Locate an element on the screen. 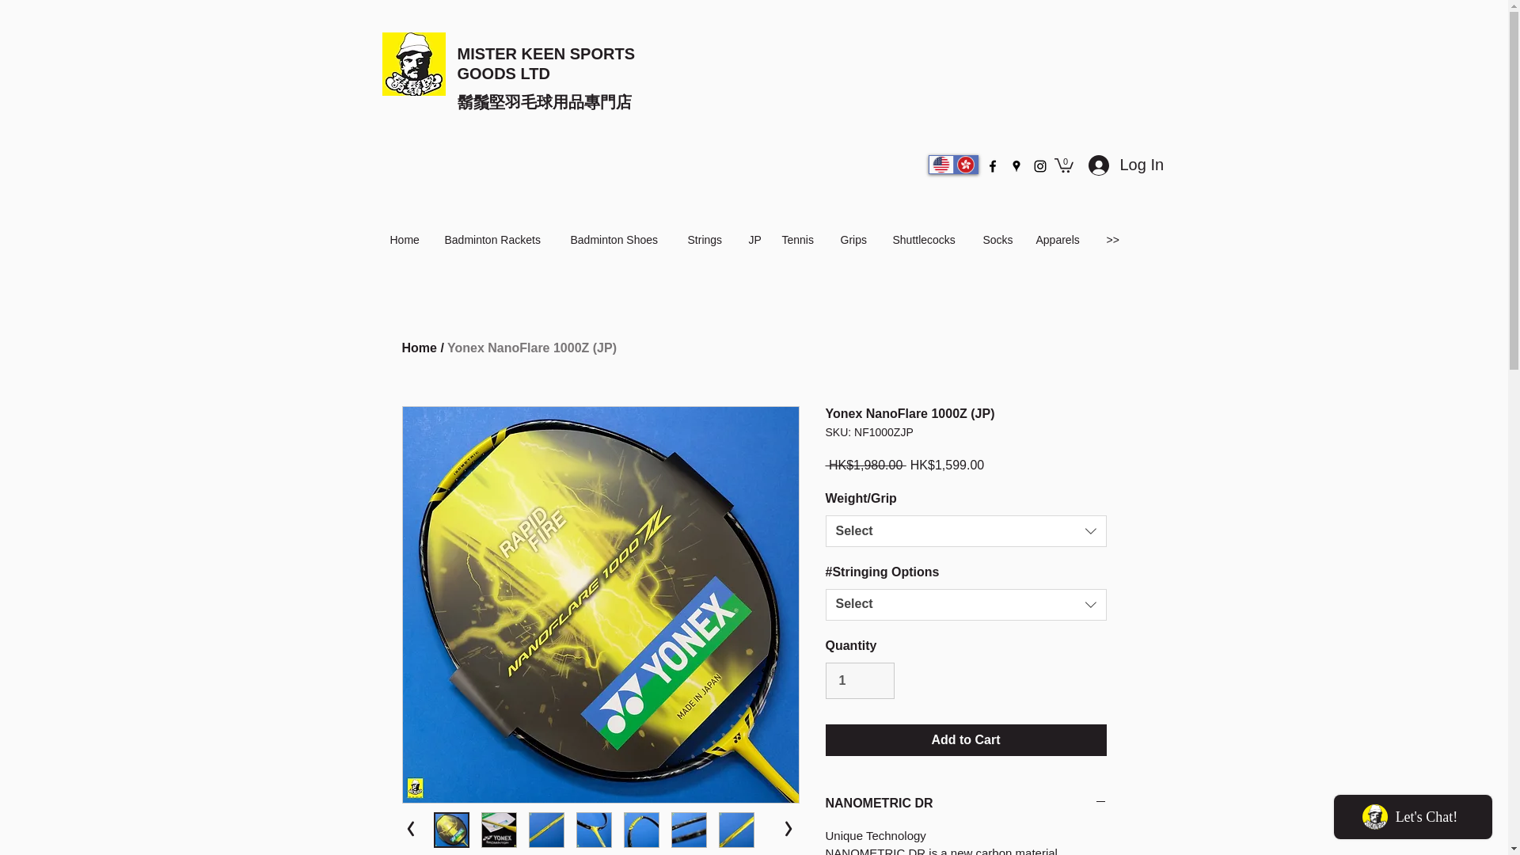  MISTER KEEN SPORTS GOODS LTD is located at coordinates (546, 63).